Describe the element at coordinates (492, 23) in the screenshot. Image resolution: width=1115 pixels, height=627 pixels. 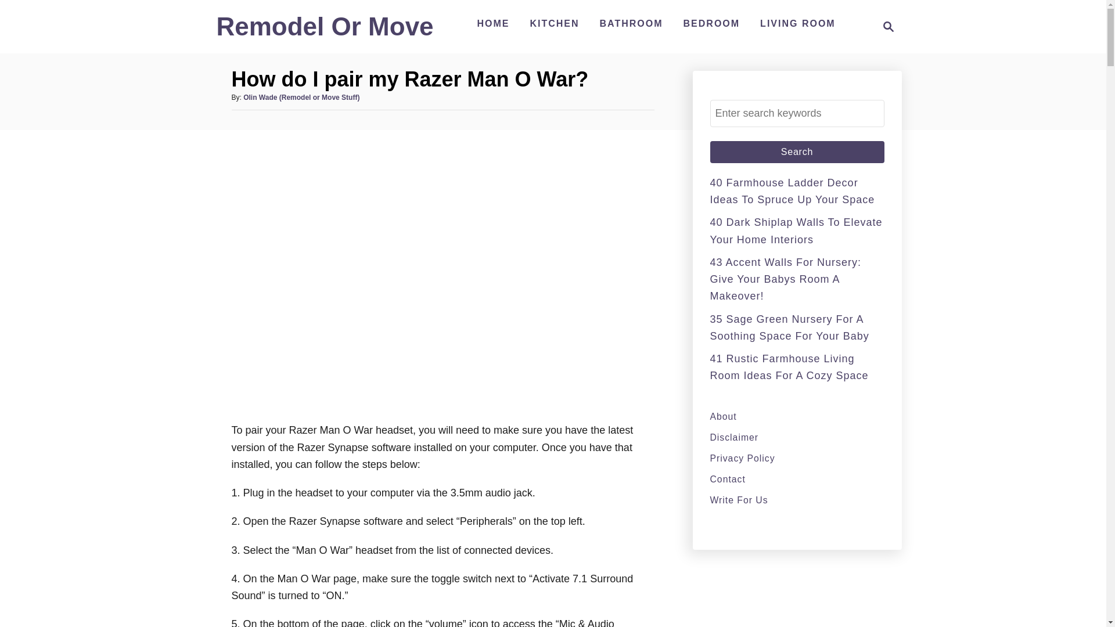
I see `Write For Us` at that location.